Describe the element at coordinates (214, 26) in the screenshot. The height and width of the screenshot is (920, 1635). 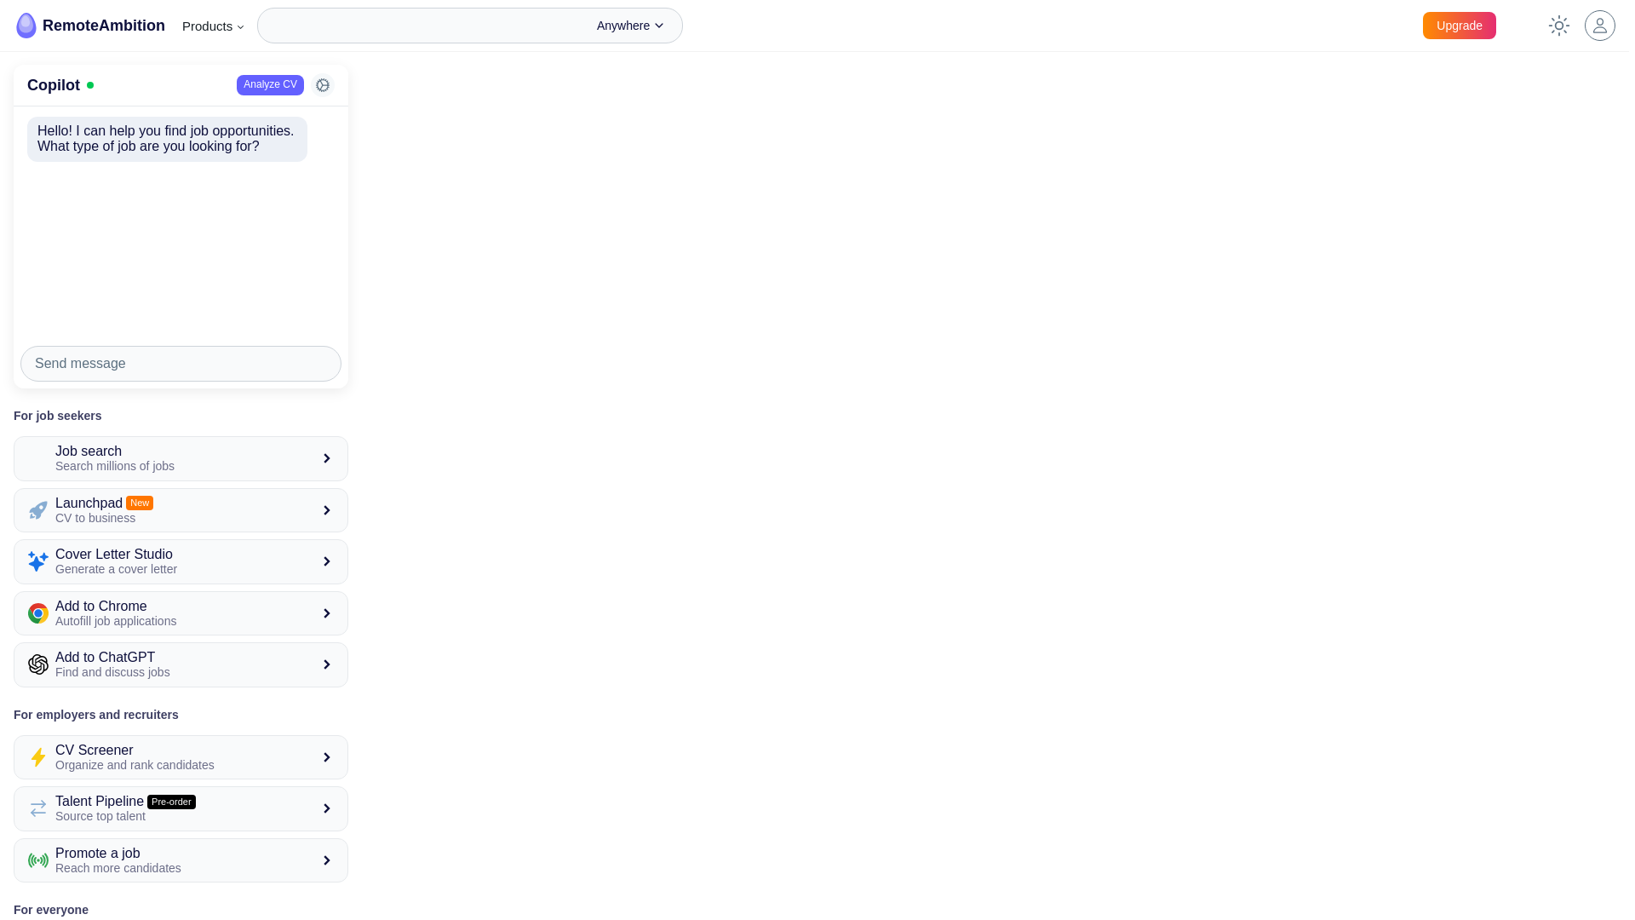
I see `Products` at that location.